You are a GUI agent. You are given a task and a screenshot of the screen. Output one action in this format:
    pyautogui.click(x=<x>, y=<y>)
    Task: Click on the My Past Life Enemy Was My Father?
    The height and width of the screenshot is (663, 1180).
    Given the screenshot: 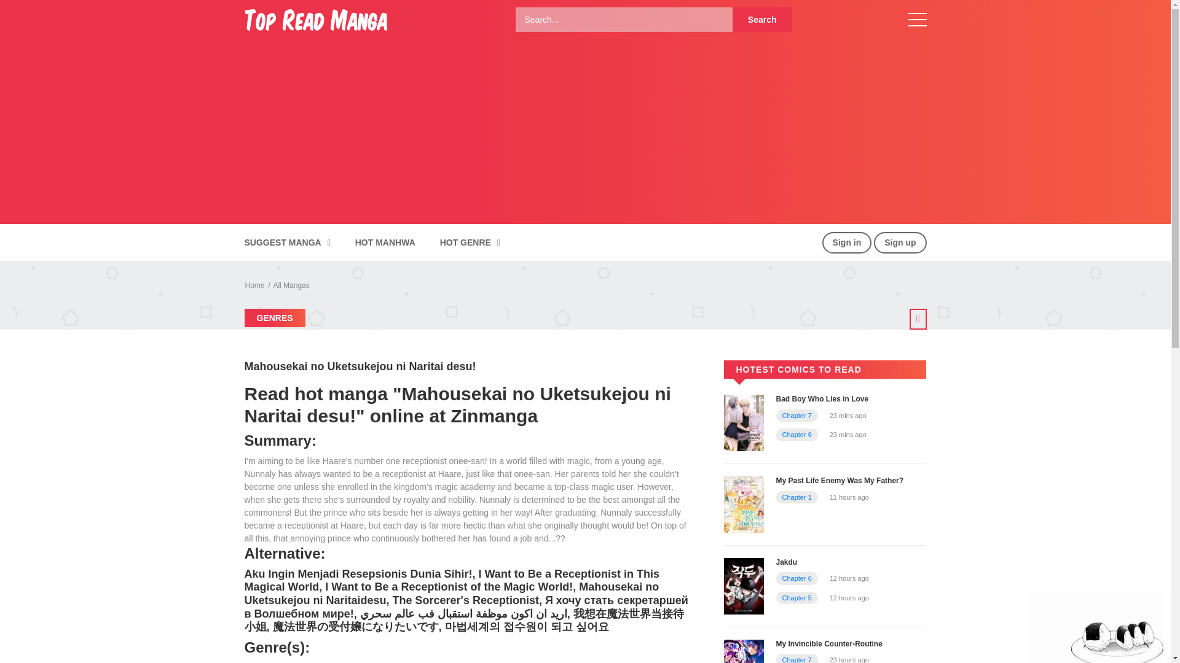 What is the action you would take?
    pyautogui.click(x=744, y=504)
    